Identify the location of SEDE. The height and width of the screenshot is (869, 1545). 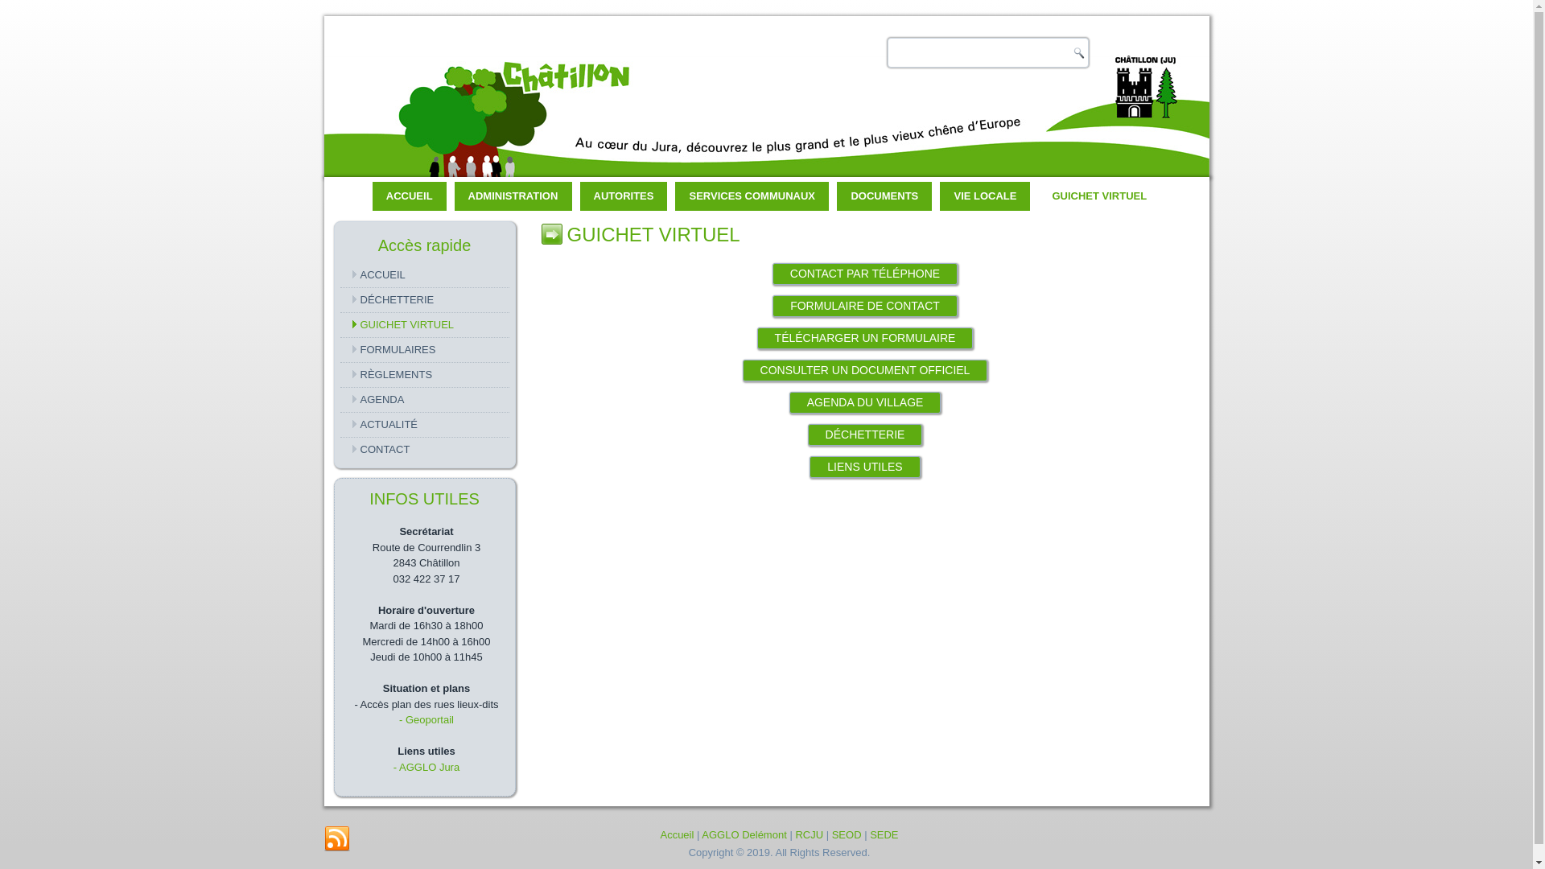
(884, 835).